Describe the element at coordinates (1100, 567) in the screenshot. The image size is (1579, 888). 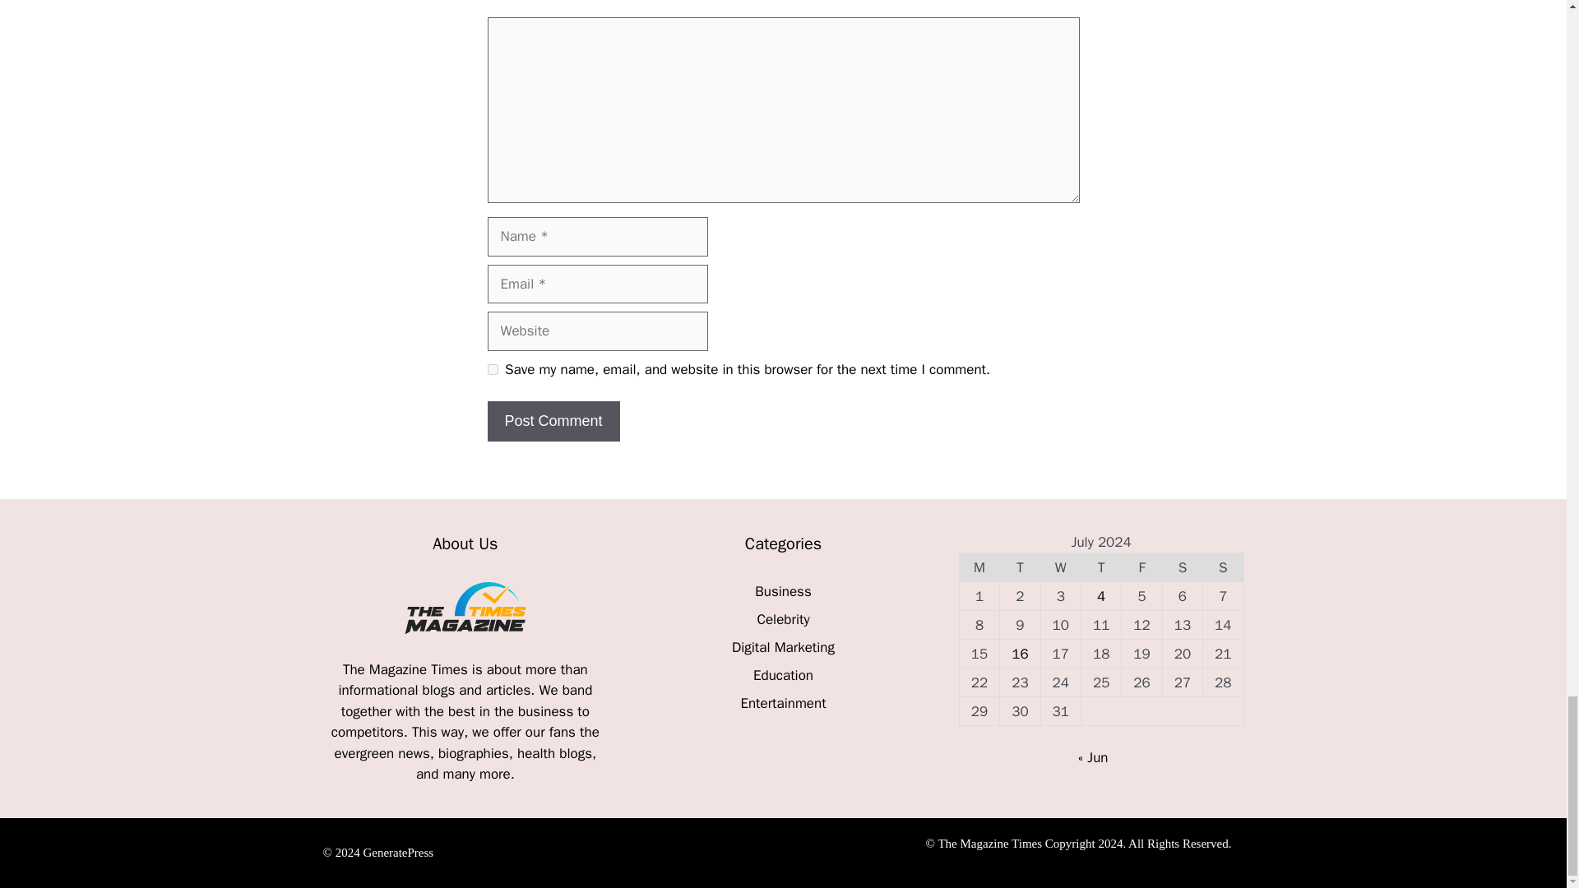
I see `Thursday` at that location.